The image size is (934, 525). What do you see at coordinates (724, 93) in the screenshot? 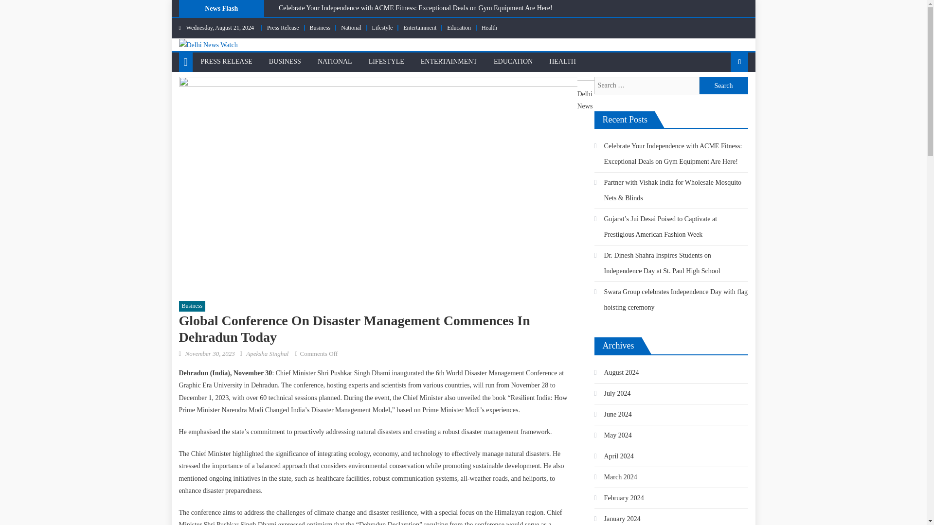
I see `Search` at bounding box center [724, 93].